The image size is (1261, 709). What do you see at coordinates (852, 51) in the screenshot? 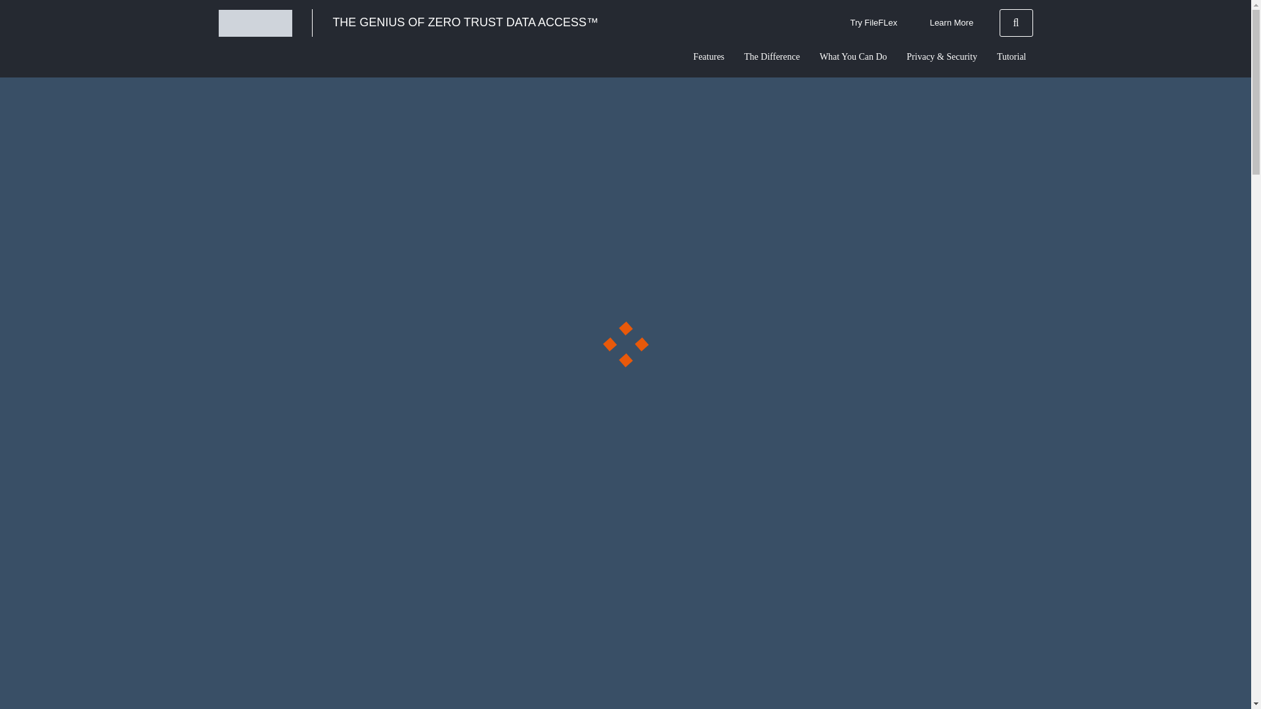
I see `What You Can Do` at bounding box center [852, 51].